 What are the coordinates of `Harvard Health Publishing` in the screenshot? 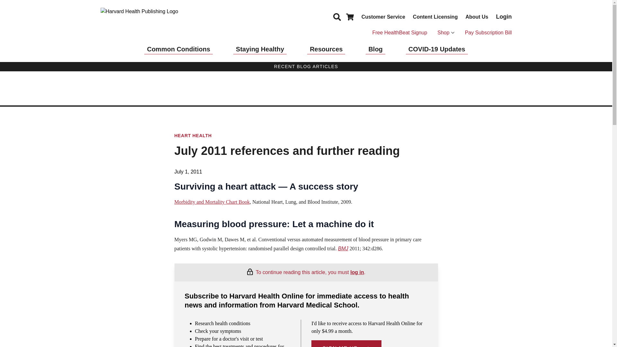 It's located at (148, 22).